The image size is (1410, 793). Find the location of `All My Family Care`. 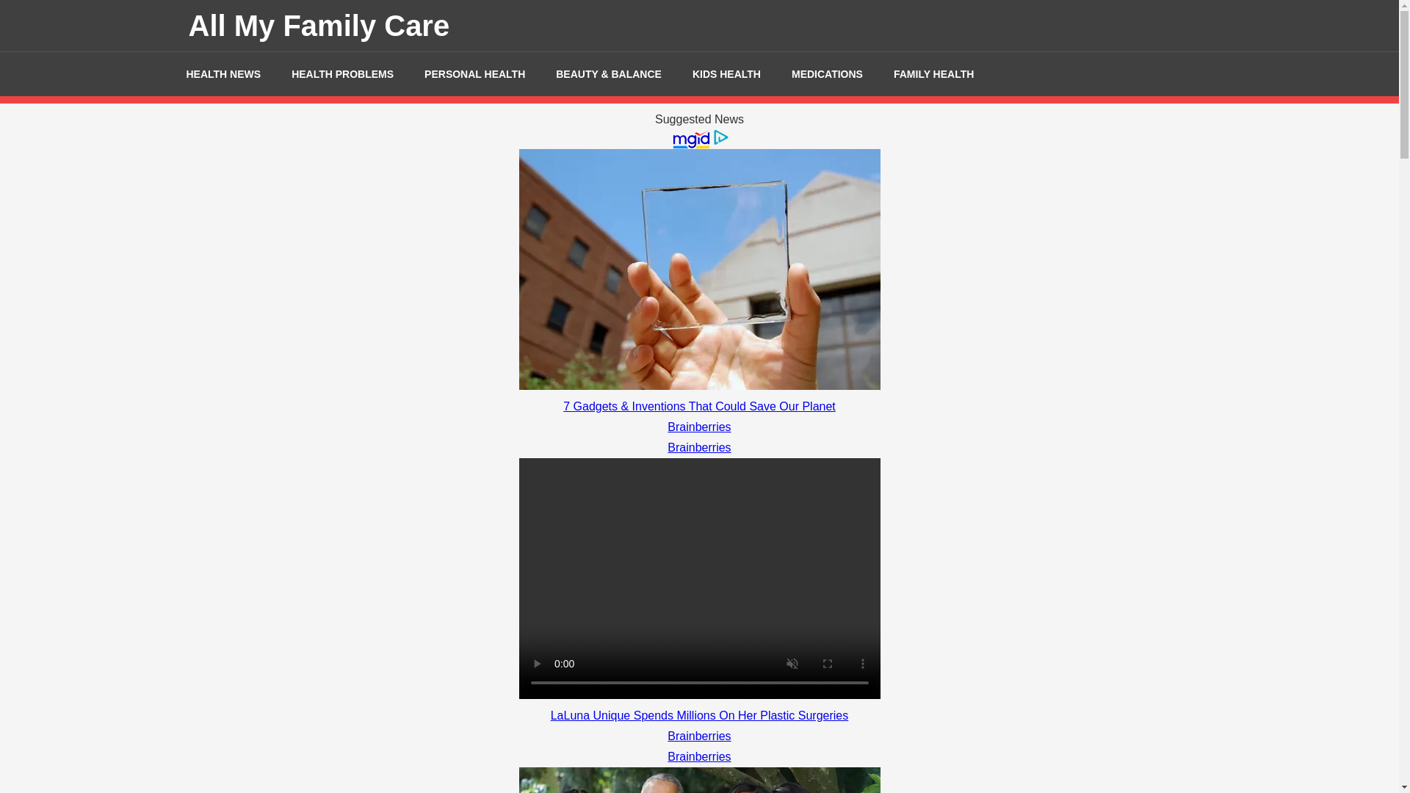

All My Family Care is located at coordinates (319, 25).